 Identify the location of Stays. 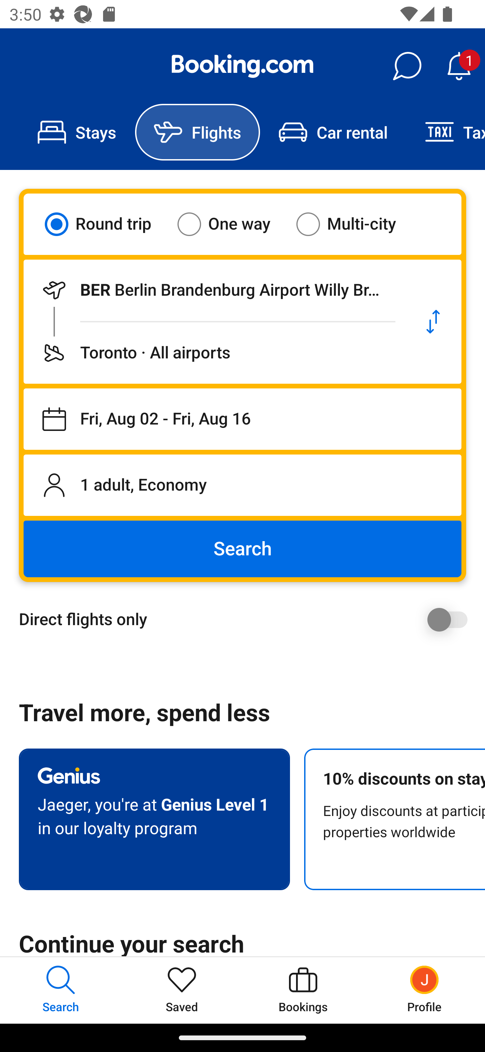
(77, 132).